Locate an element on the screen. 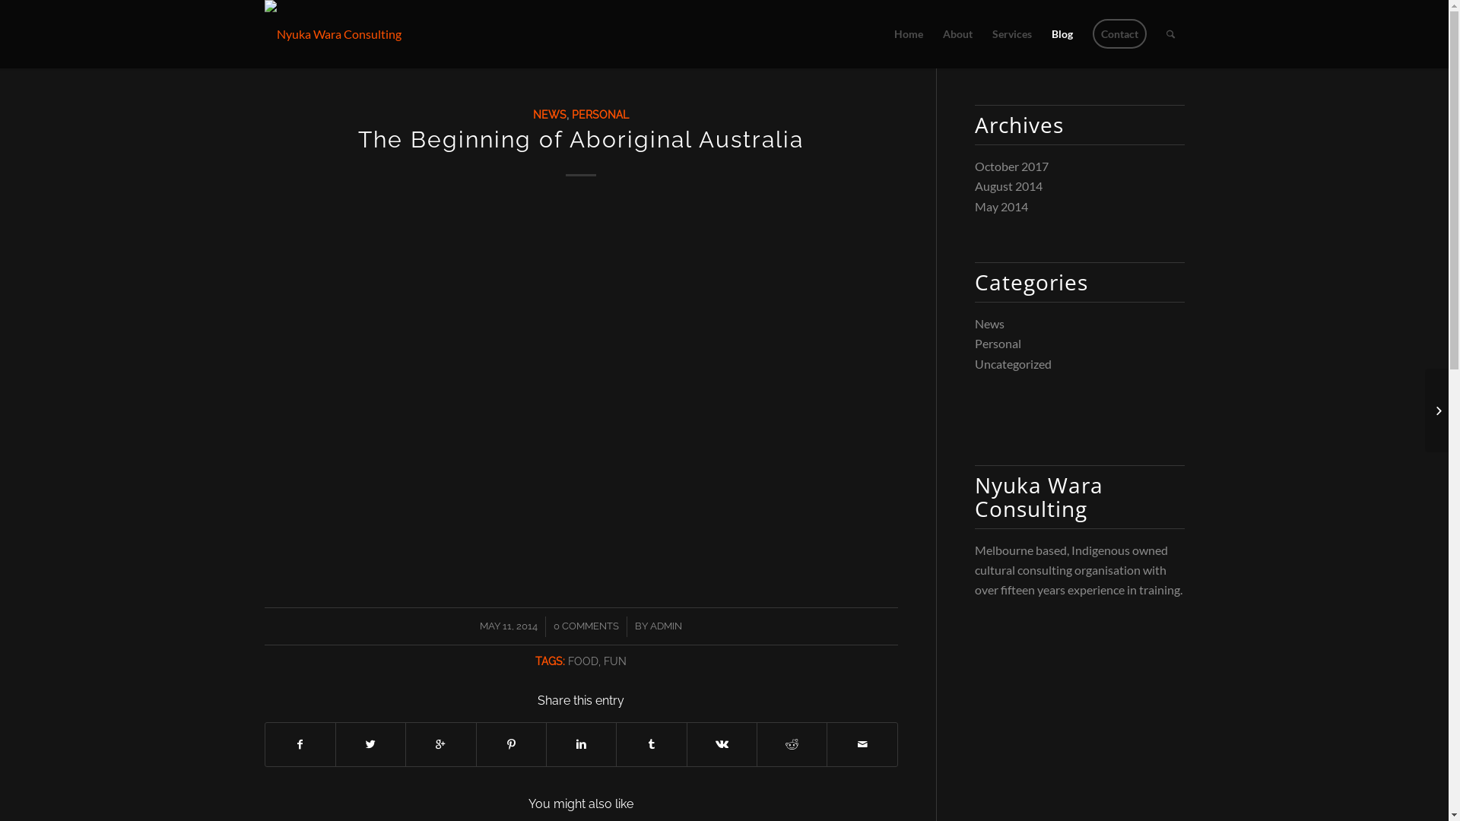 Image resolution: width=1460 pixels, height=821 pixels. Personal is located at coordinates (998, 344).